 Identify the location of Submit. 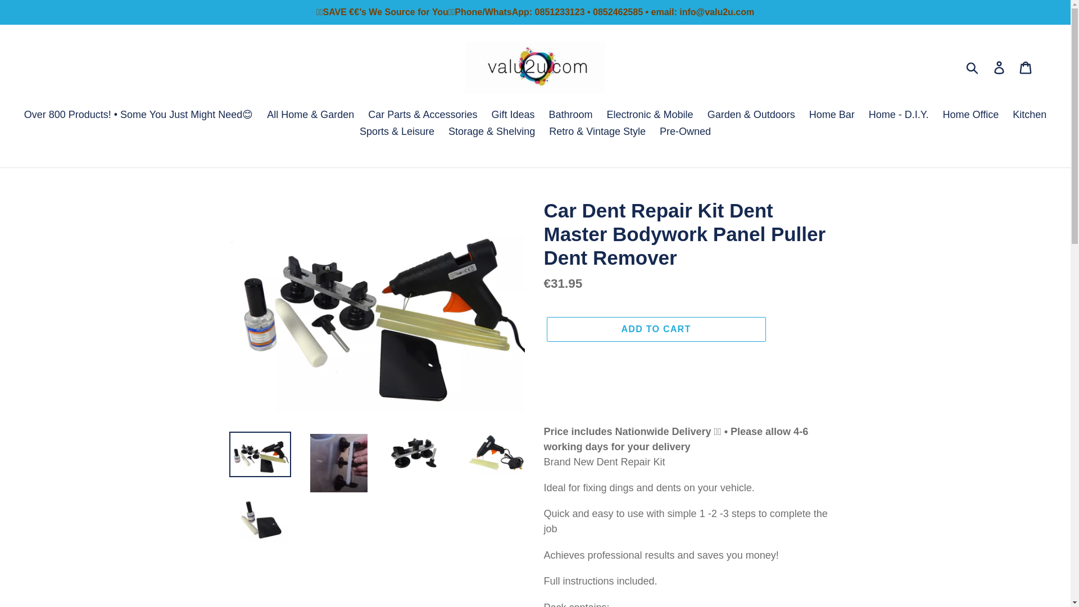
(973, 67).